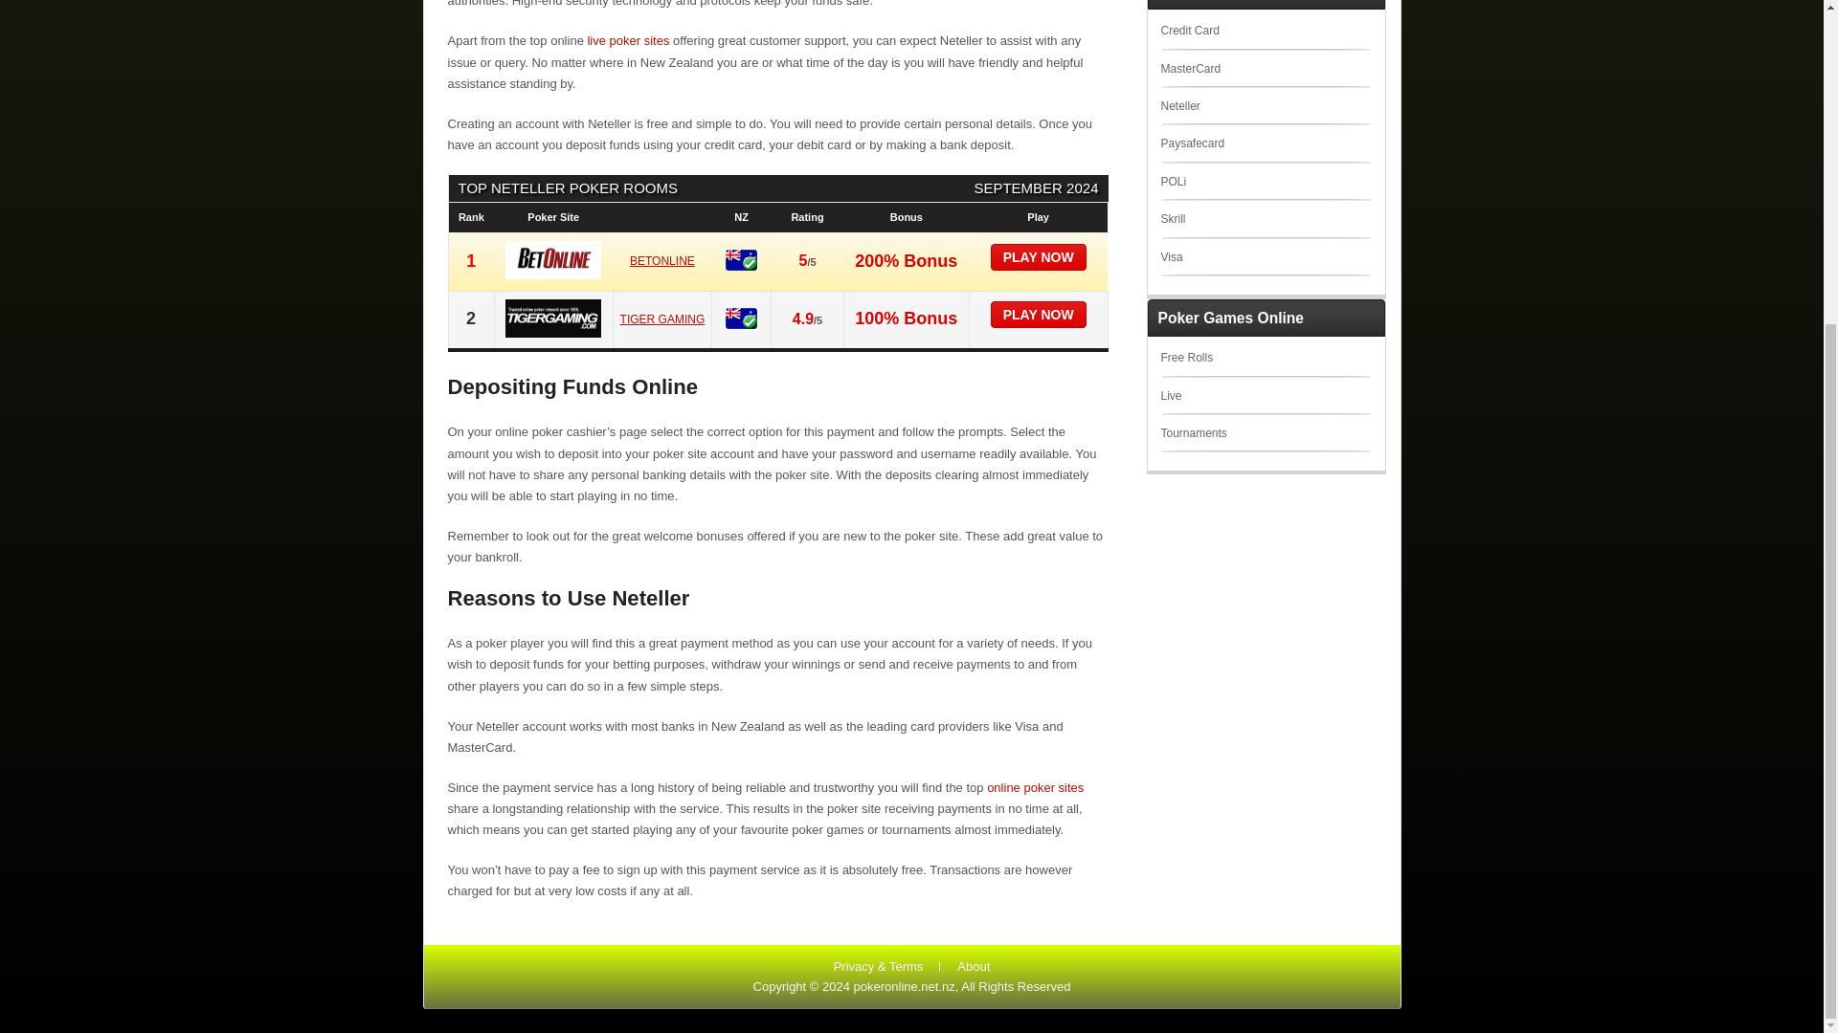 The image size is (1838, 1033). Describe the element at coordinates (1186, 358) in the screenshot. I see `Free Rolls` at that location.